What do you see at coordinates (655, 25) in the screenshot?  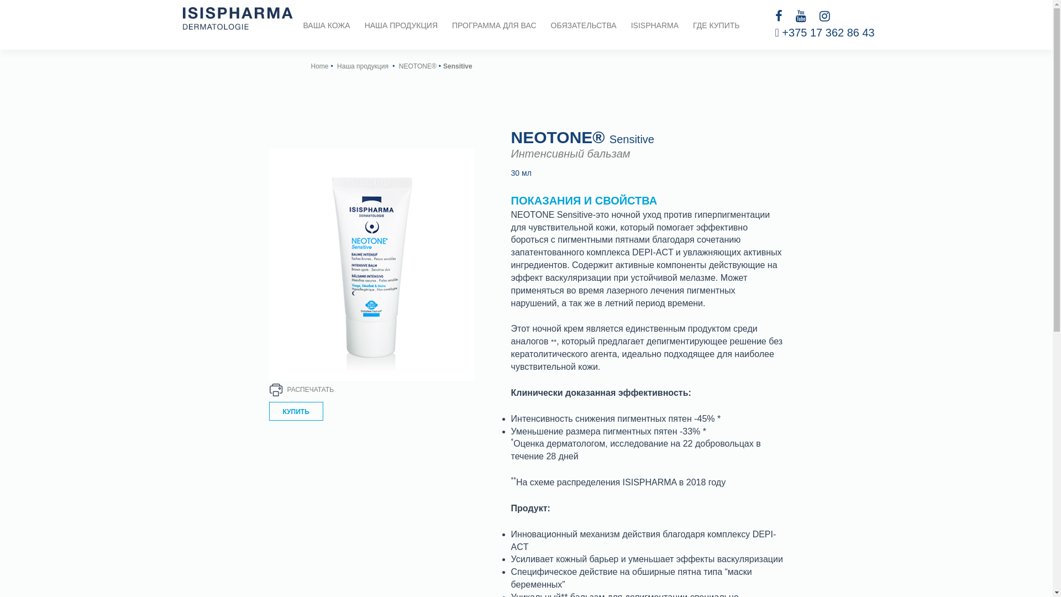 I see `ISISPHARMA` at bounding box center [655, 25].